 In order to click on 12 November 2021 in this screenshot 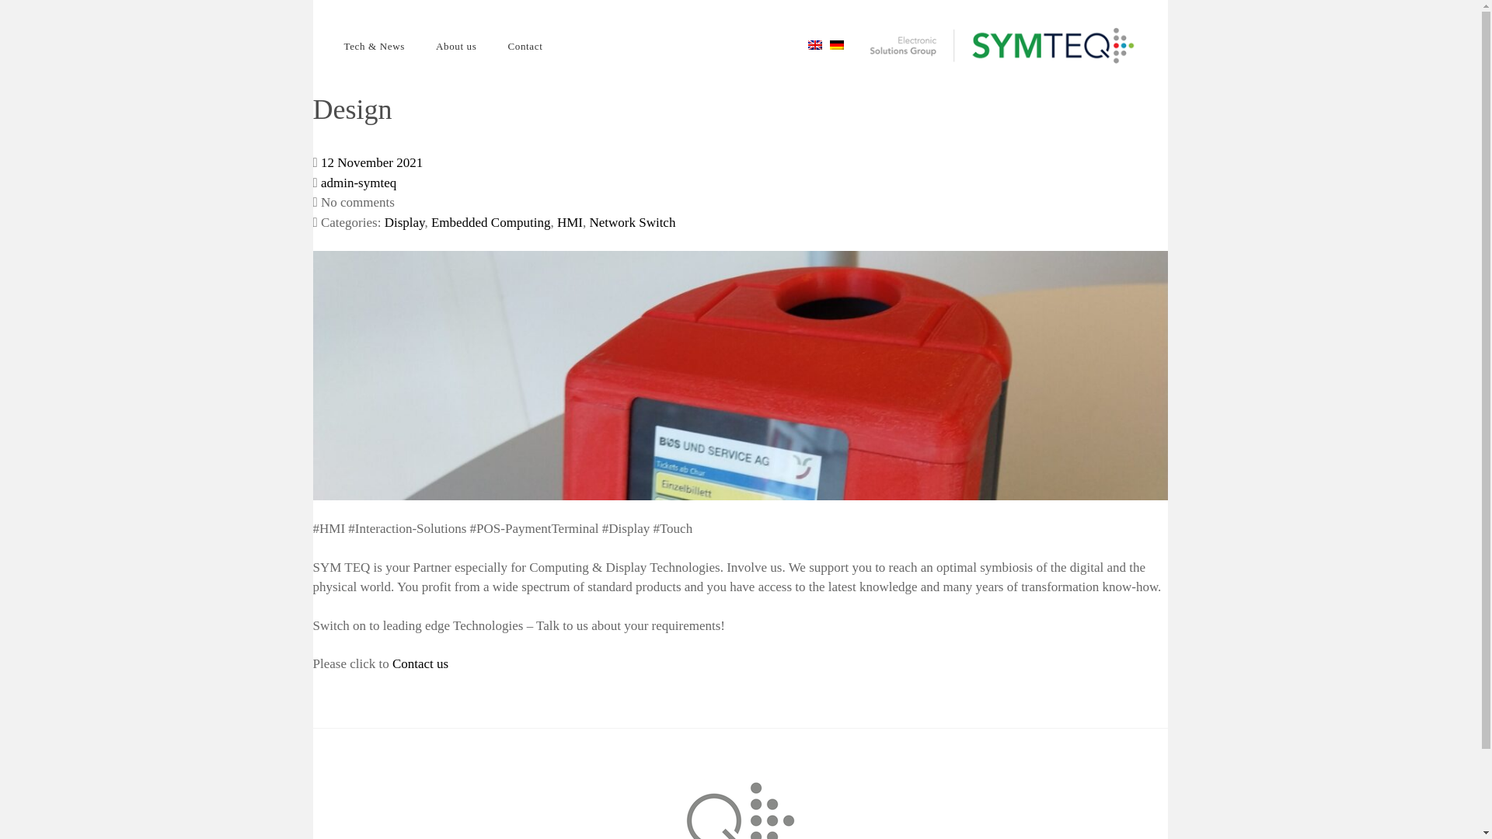, I will do `click(371, 162)`.